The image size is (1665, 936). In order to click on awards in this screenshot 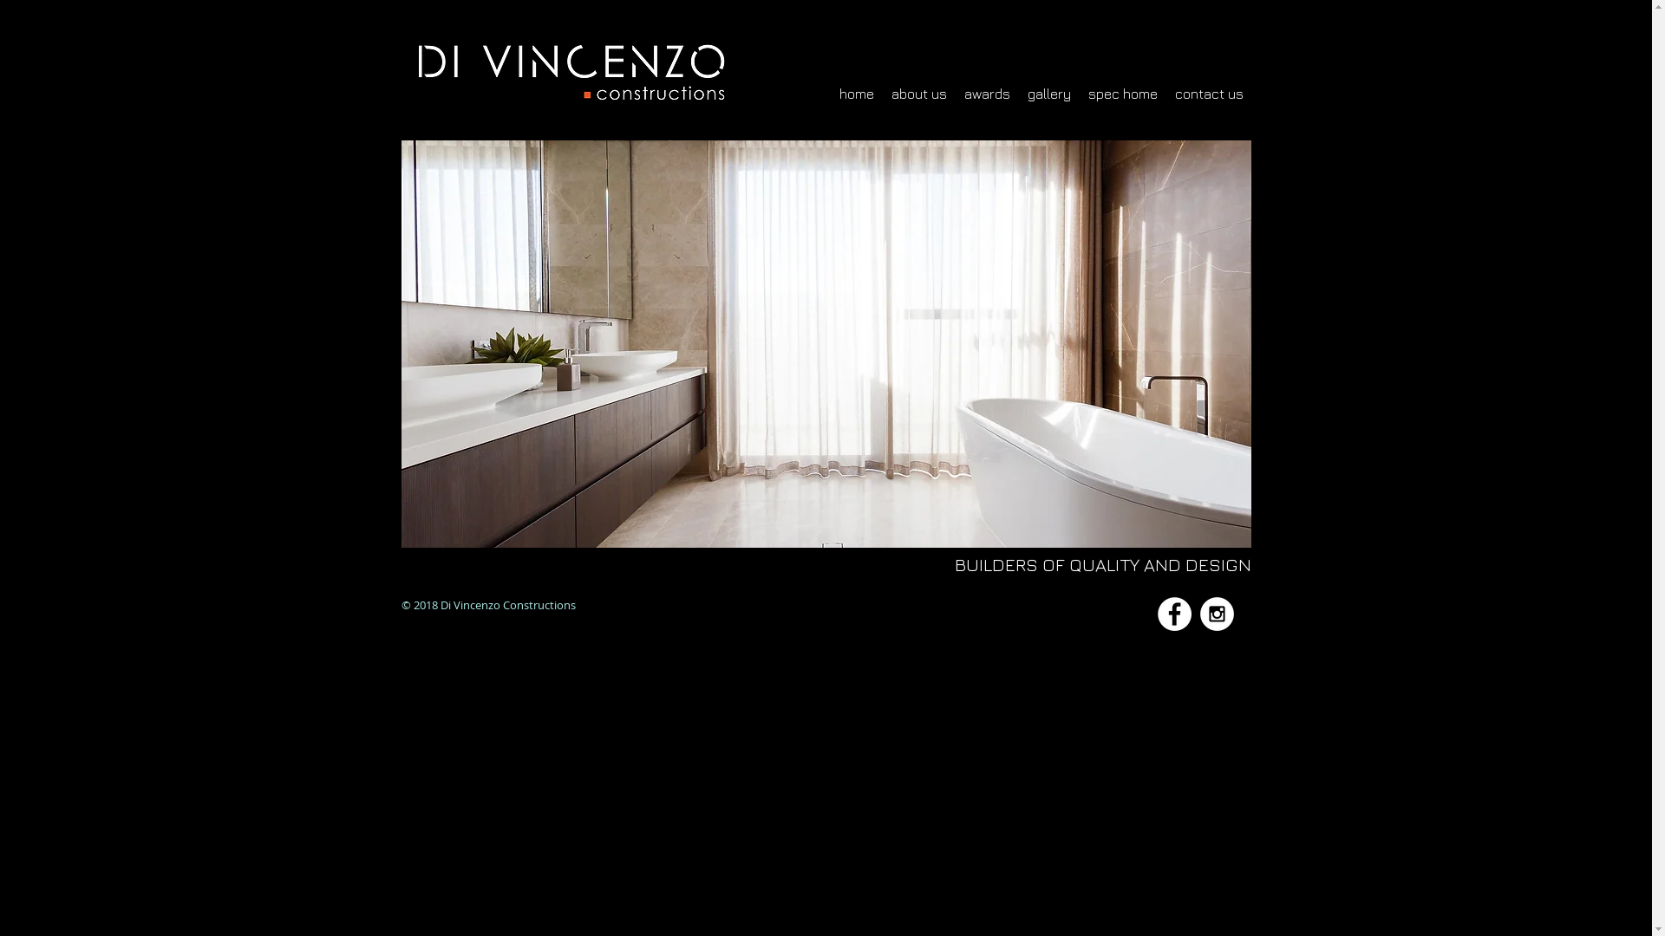, I will do `click(987, 94)`.